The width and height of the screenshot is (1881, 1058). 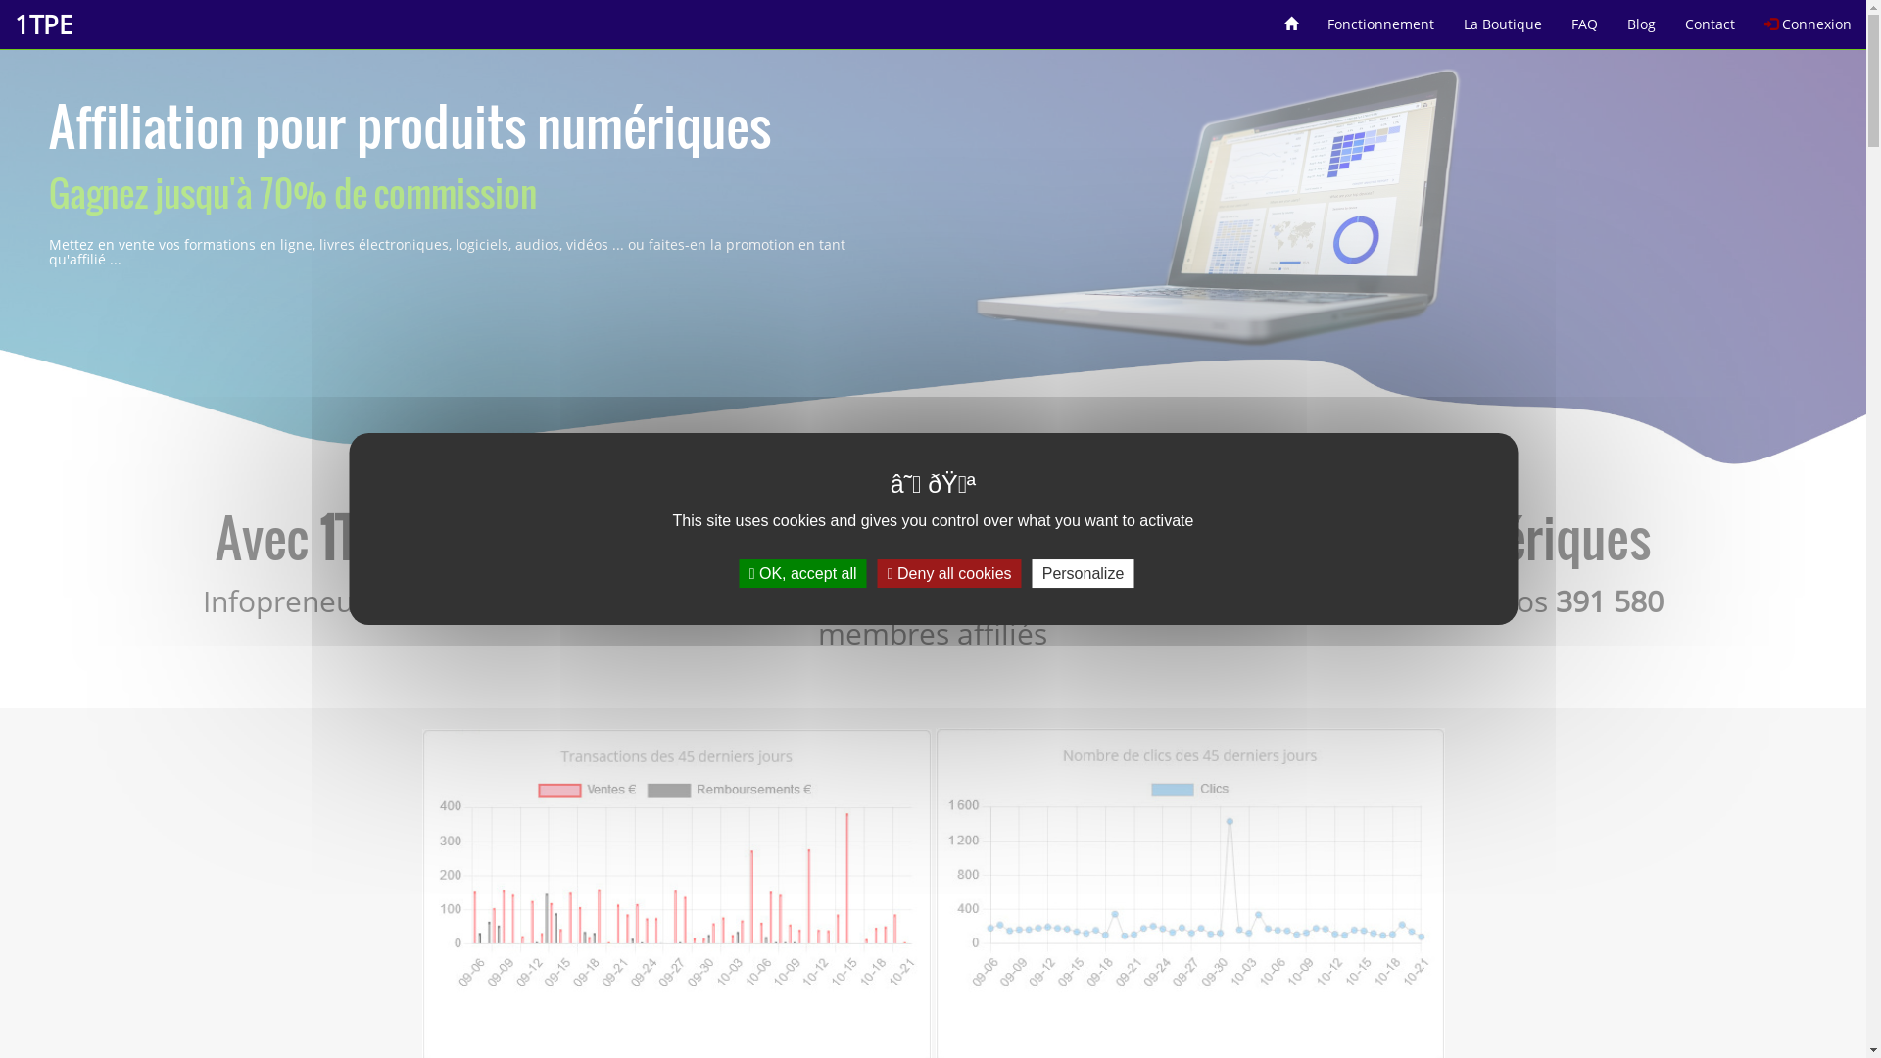 I want to click on 1TPE, so click(x=43, y=24).